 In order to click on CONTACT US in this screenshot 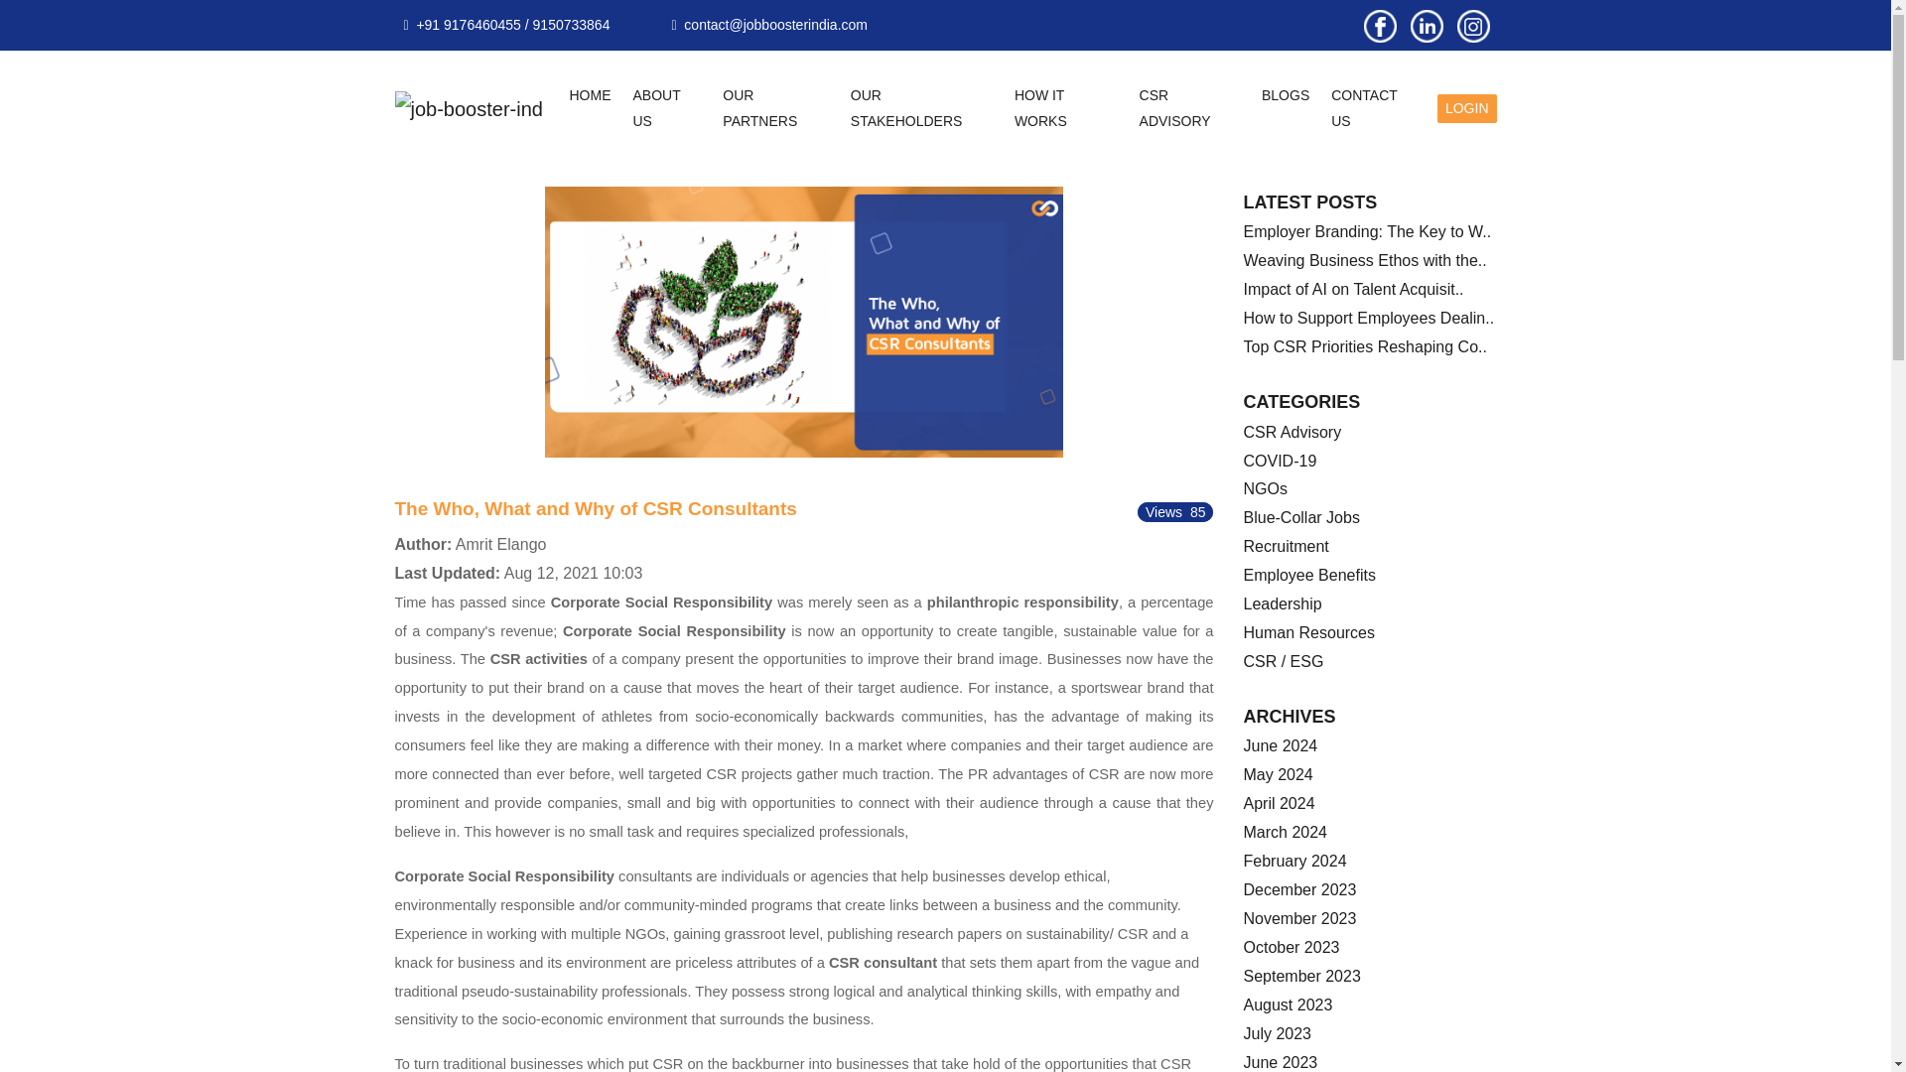, I will do `click(1374, 108)`.